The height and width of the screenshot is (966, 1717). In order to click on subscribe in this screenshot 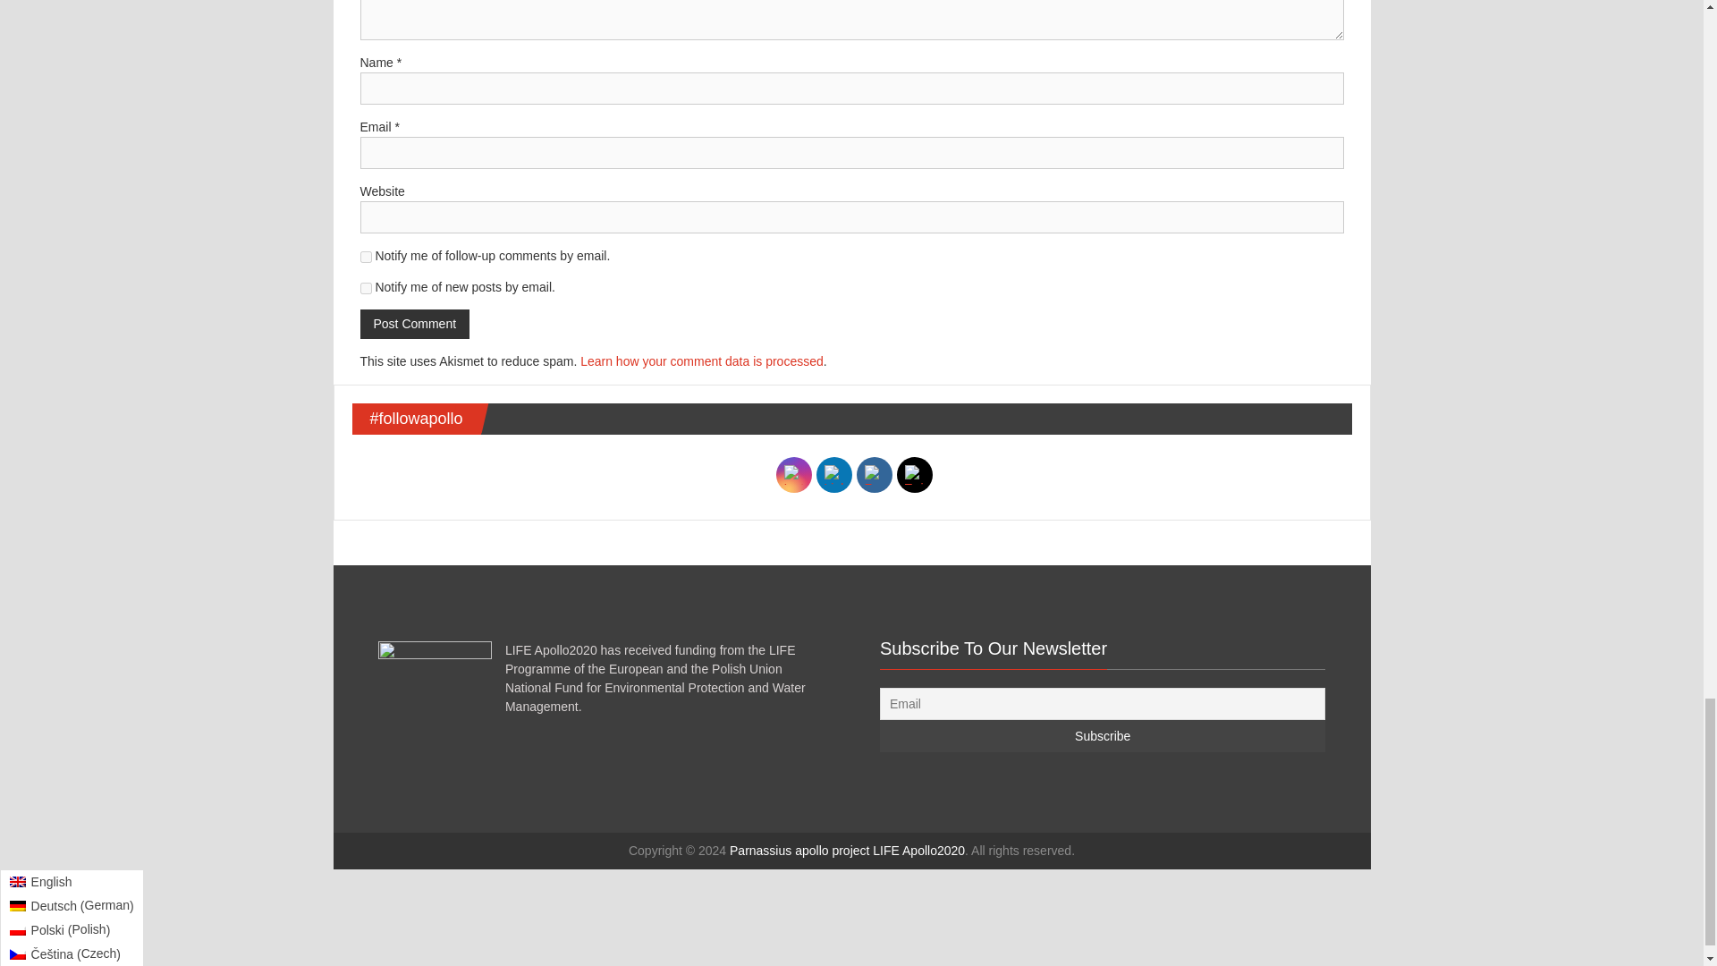, I will do `click(365, 256)`.